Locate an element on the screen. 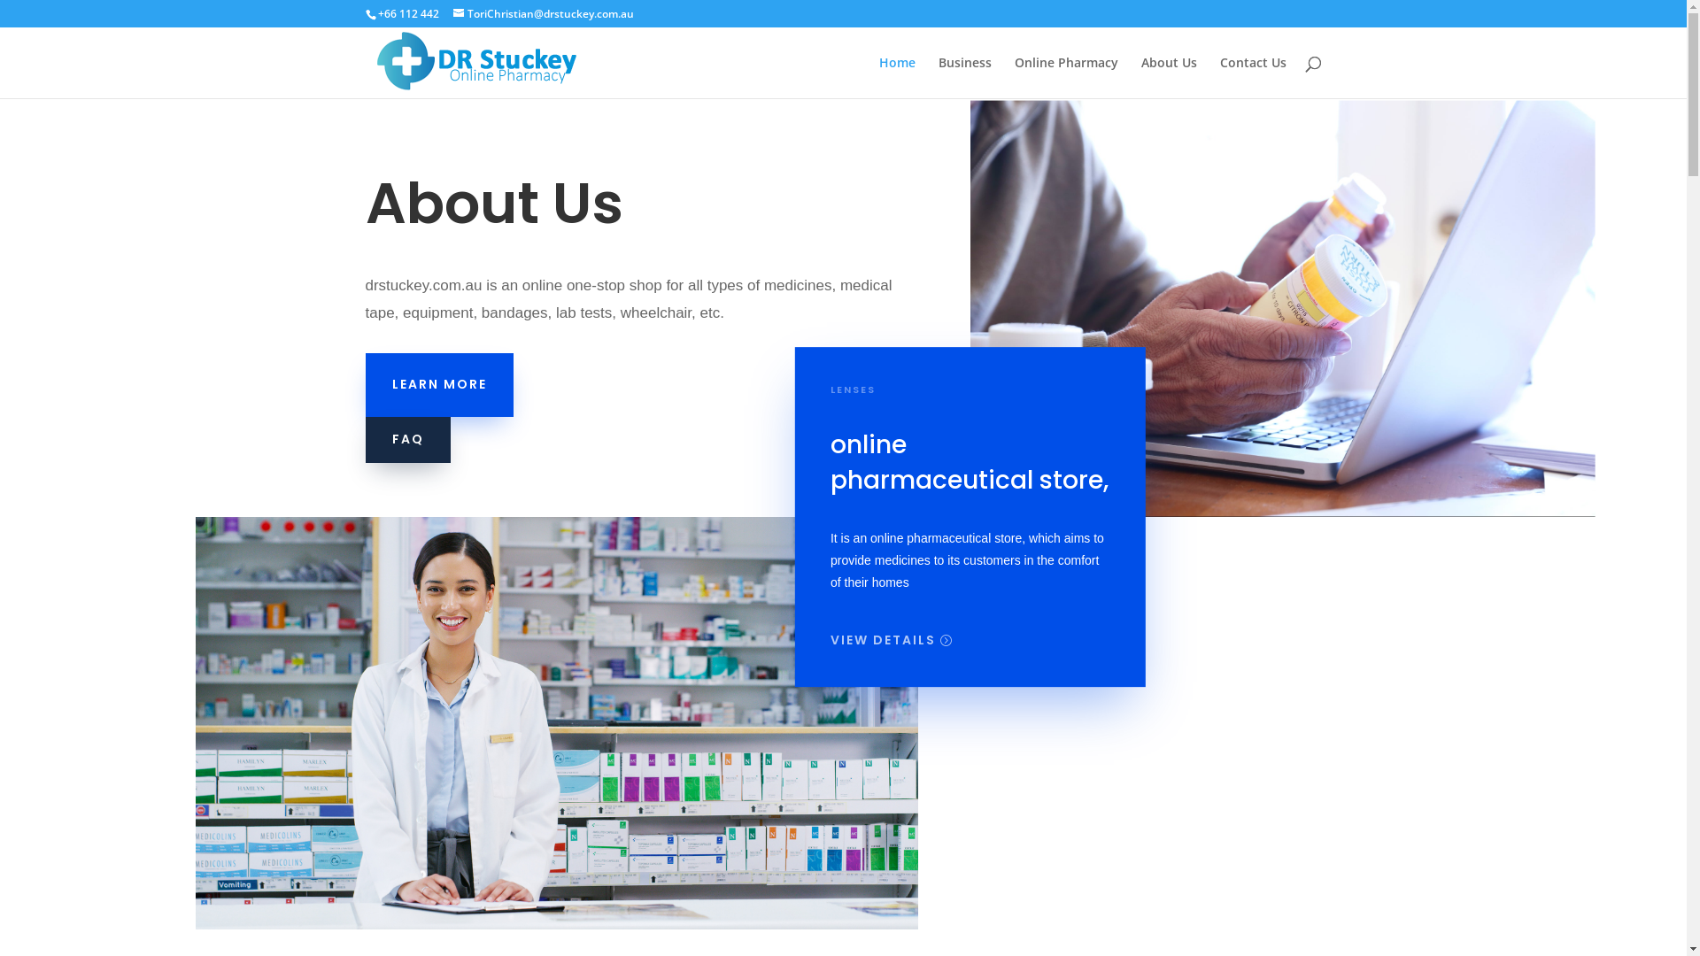  Home is located at coordinates (896, 78).